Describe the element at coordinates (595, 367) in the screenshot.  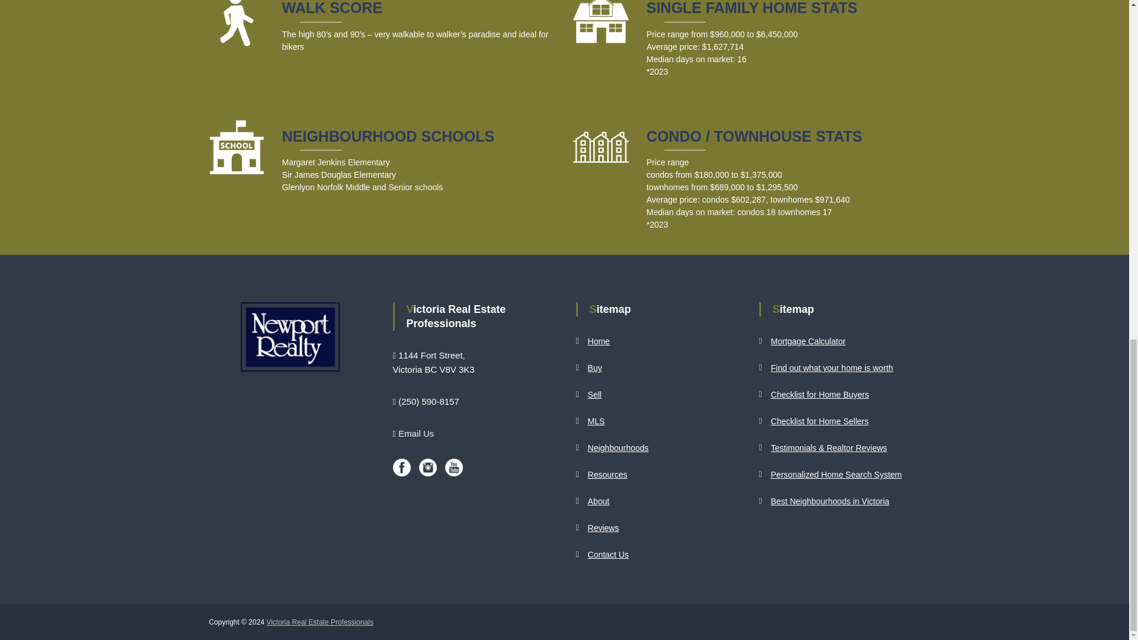
I see `Buy` at that location.